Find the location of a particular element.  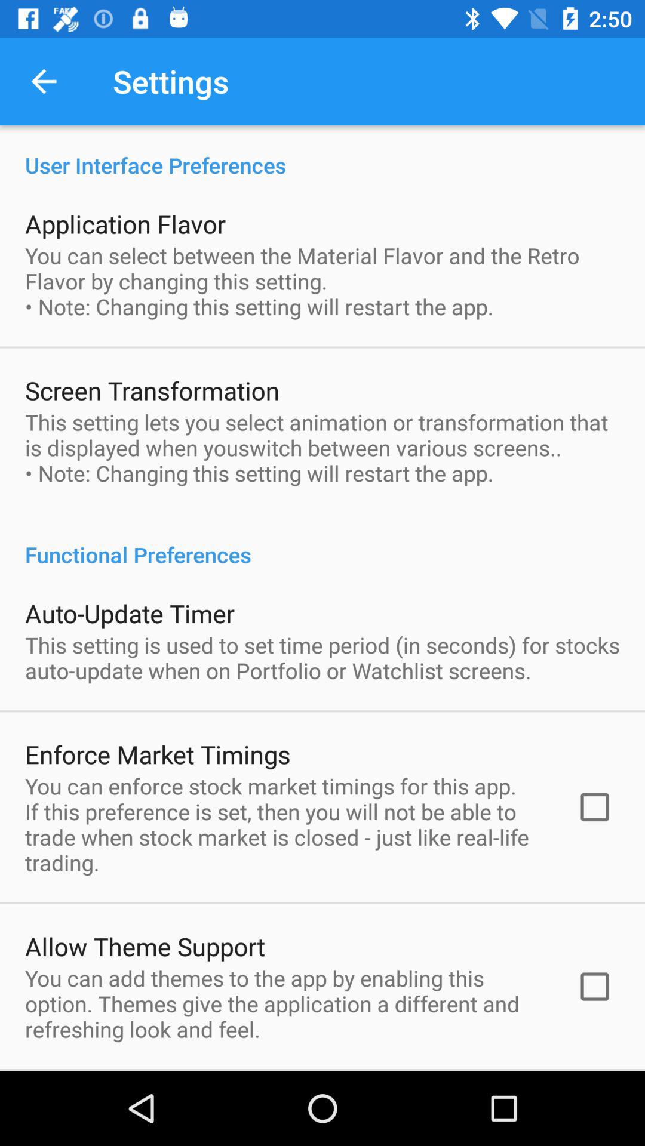

launch the icon above the you can select item is located at coordinates (125, 223).